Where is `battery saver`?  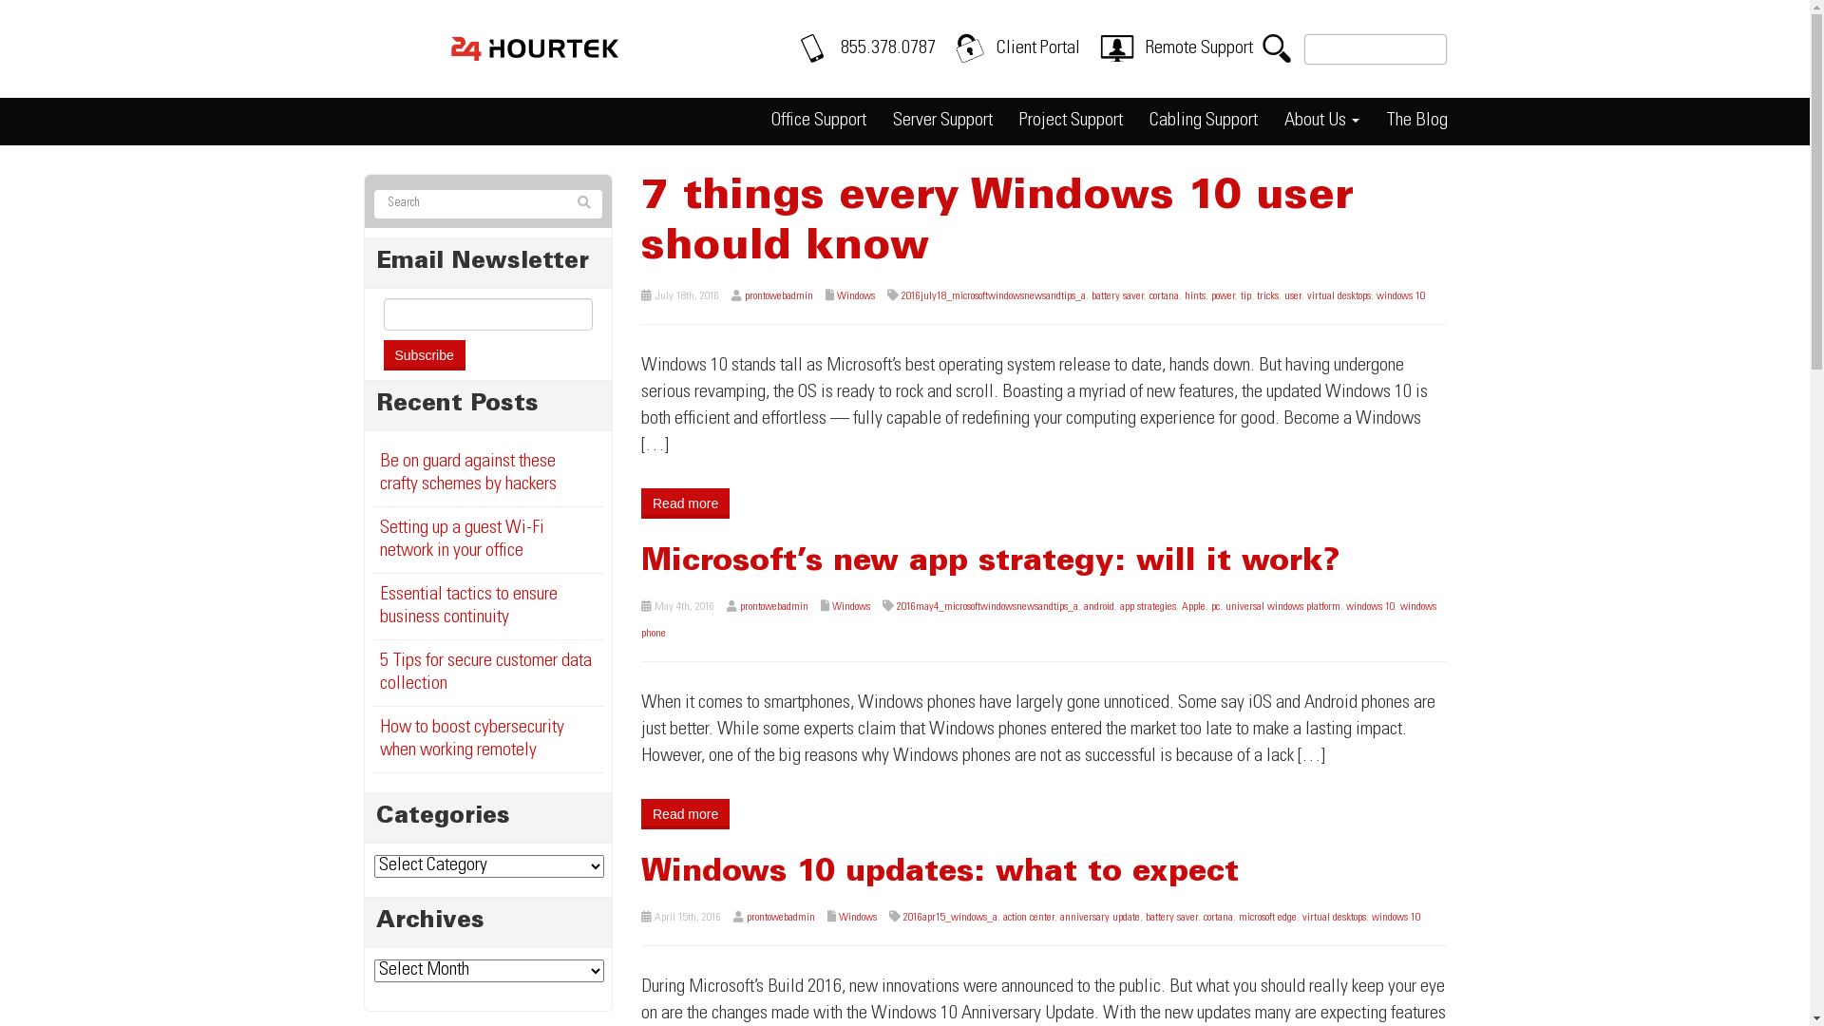 battery saver is located at coordinates (1172, 918).